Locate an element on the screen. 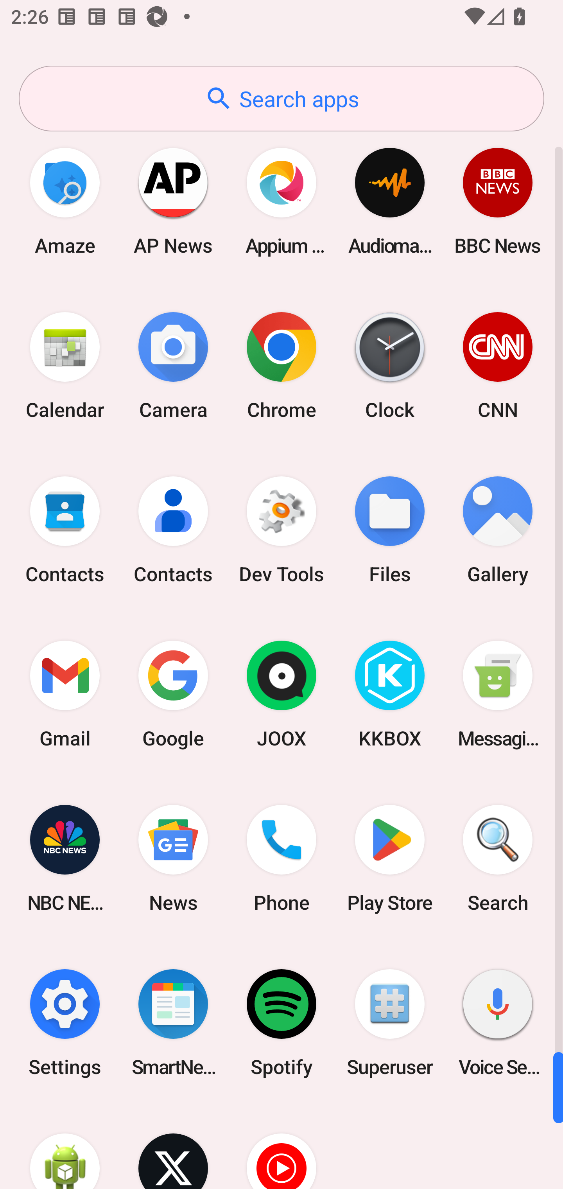 This screenshot has height=1189, width=563. Play Store is located at coordinates (389, 858).